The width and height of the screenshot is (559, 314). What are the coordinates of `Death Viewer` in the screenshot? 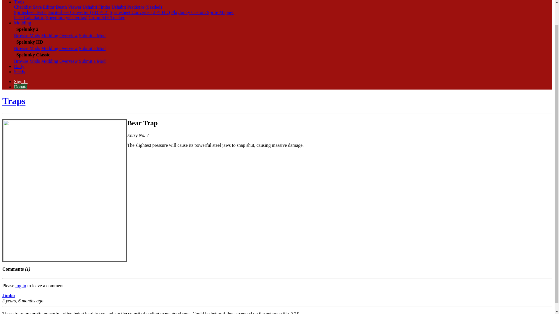 It's located at (69, 7).